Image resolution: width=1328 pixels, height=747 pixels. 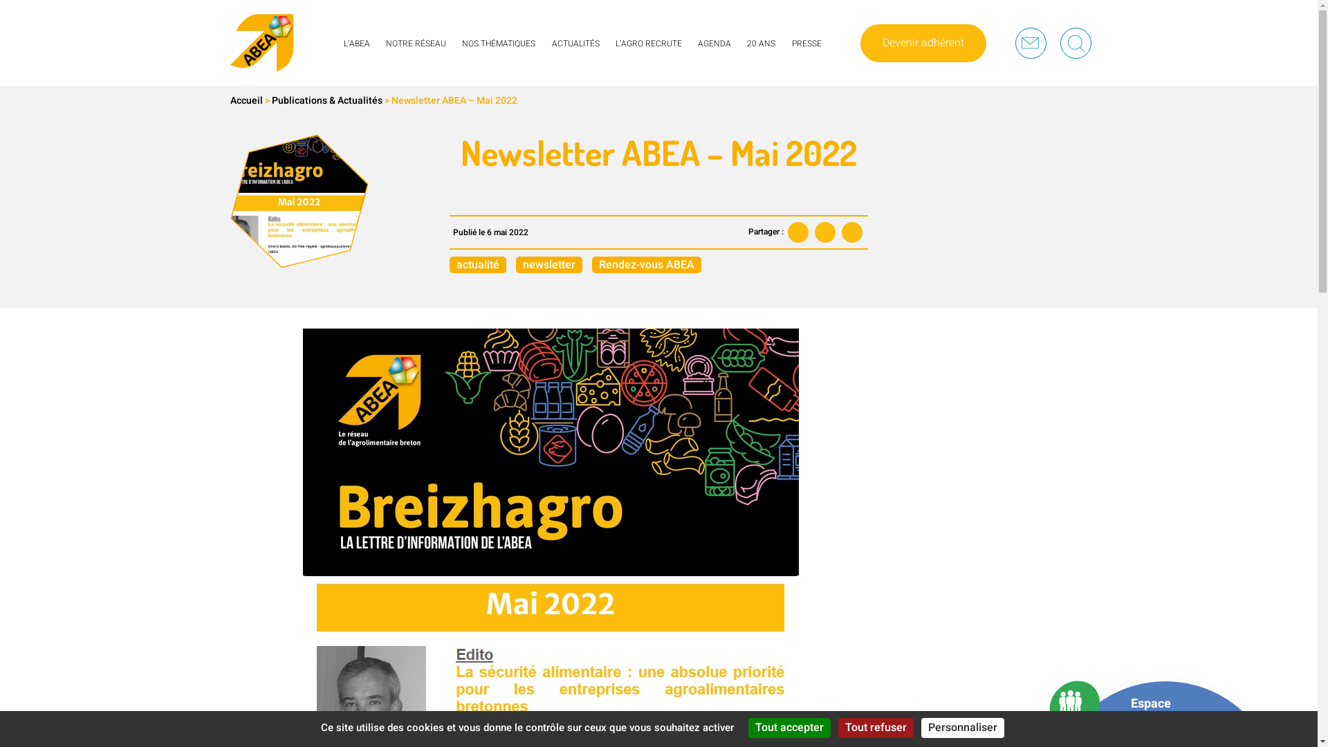 I want to click on Twitter, so click(x=825, y=232).